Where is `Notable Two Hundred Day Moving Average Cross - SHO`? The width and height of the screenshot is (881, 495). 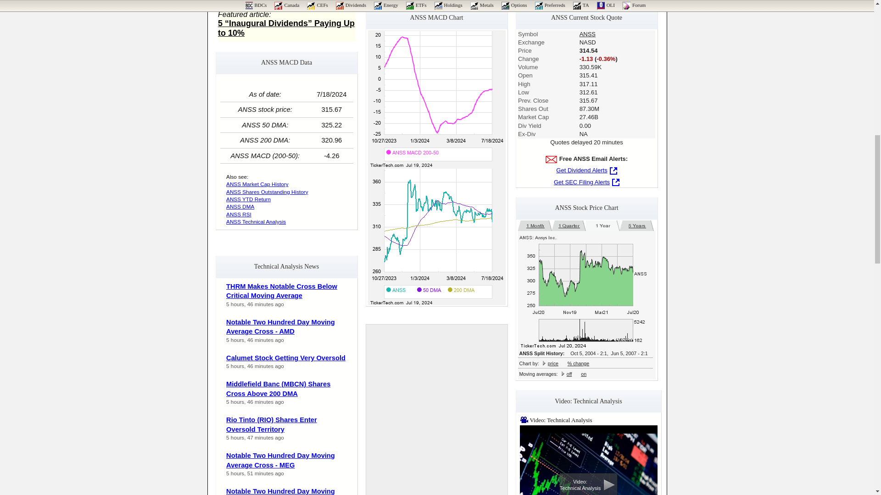 Notable Two Hundred Day Moving Average Cross - SHO is located at coordinates (280, 491).